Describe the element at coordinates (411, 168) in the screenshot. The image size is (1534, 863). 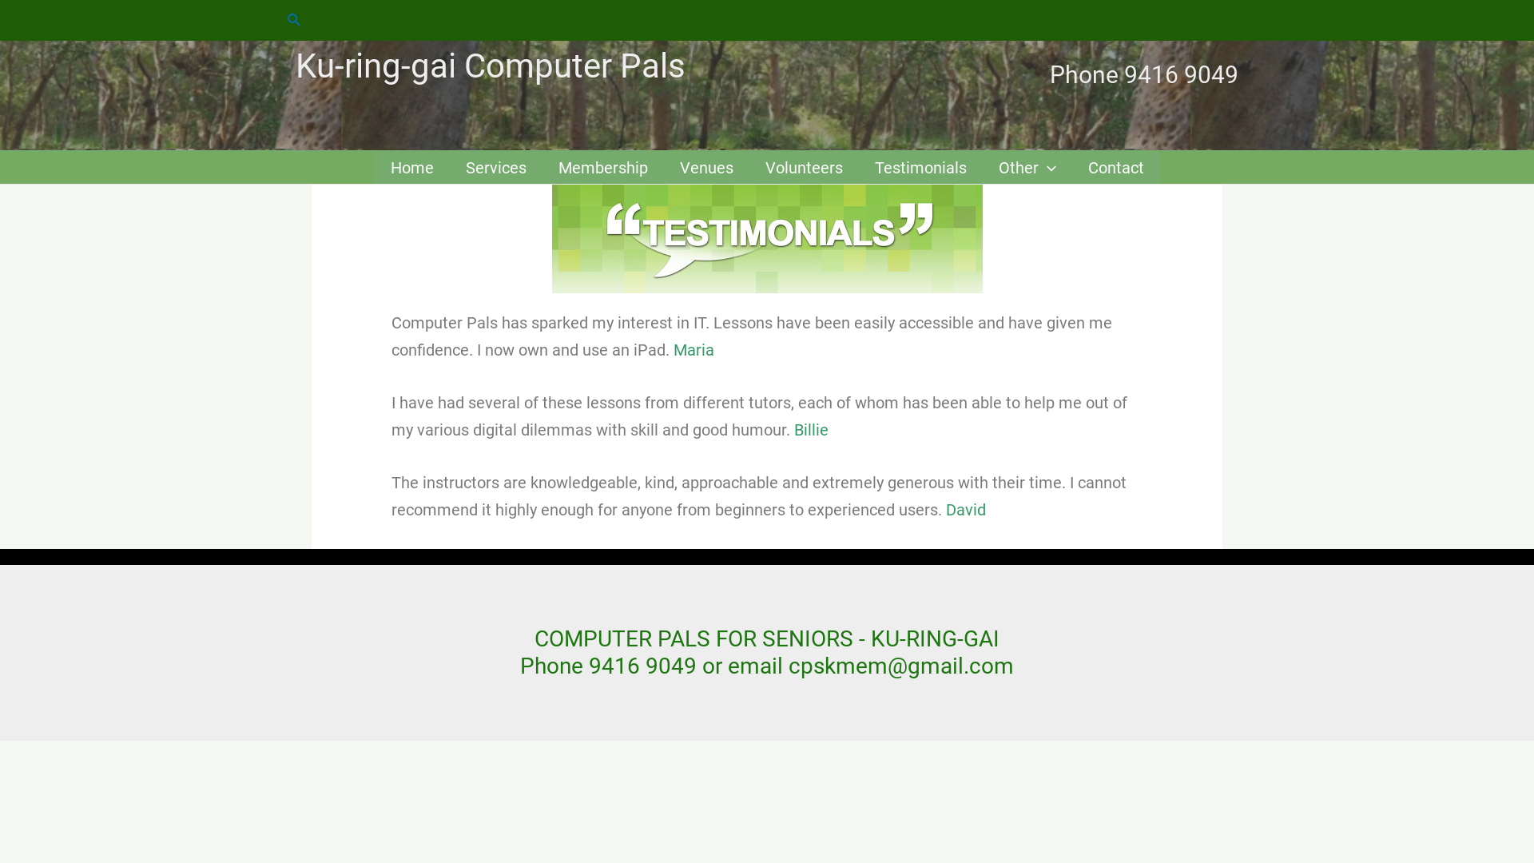
I see `Home` at that location.